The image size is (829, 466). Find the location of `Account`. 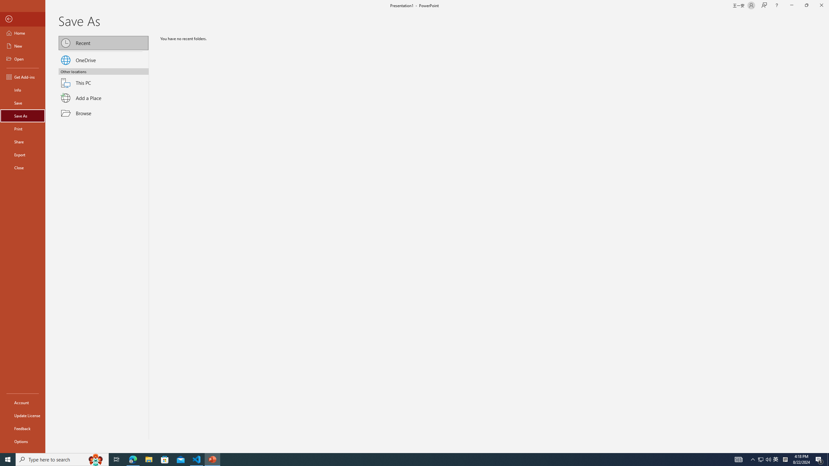

Account is located at coordinates (23, 403).